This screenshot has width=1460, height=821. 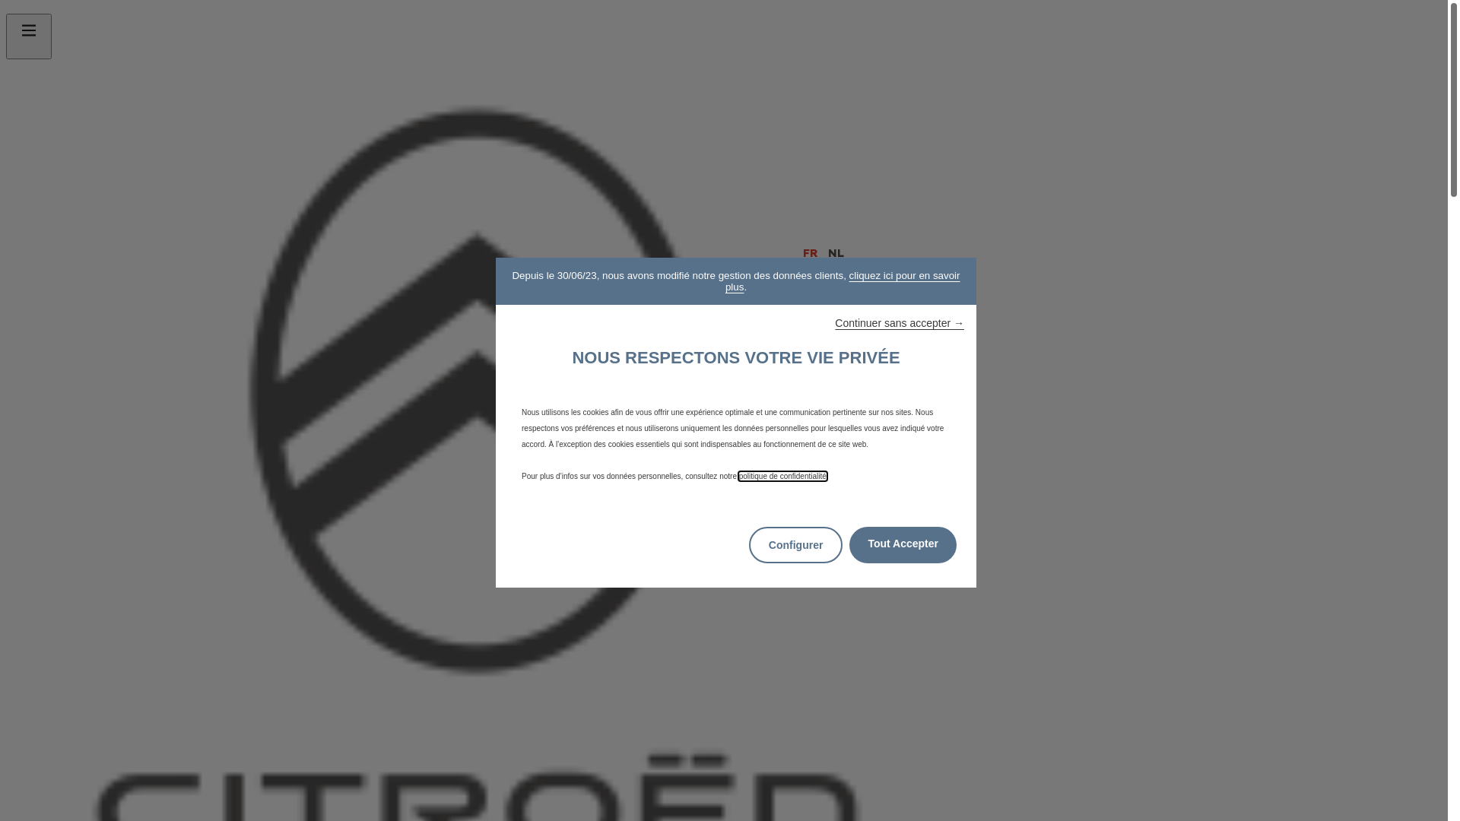 What do you see at coordinates (843, 281) in the screenshot?
I see `cliquez ici pour en savoir plus` at bounding box center [843, 281].